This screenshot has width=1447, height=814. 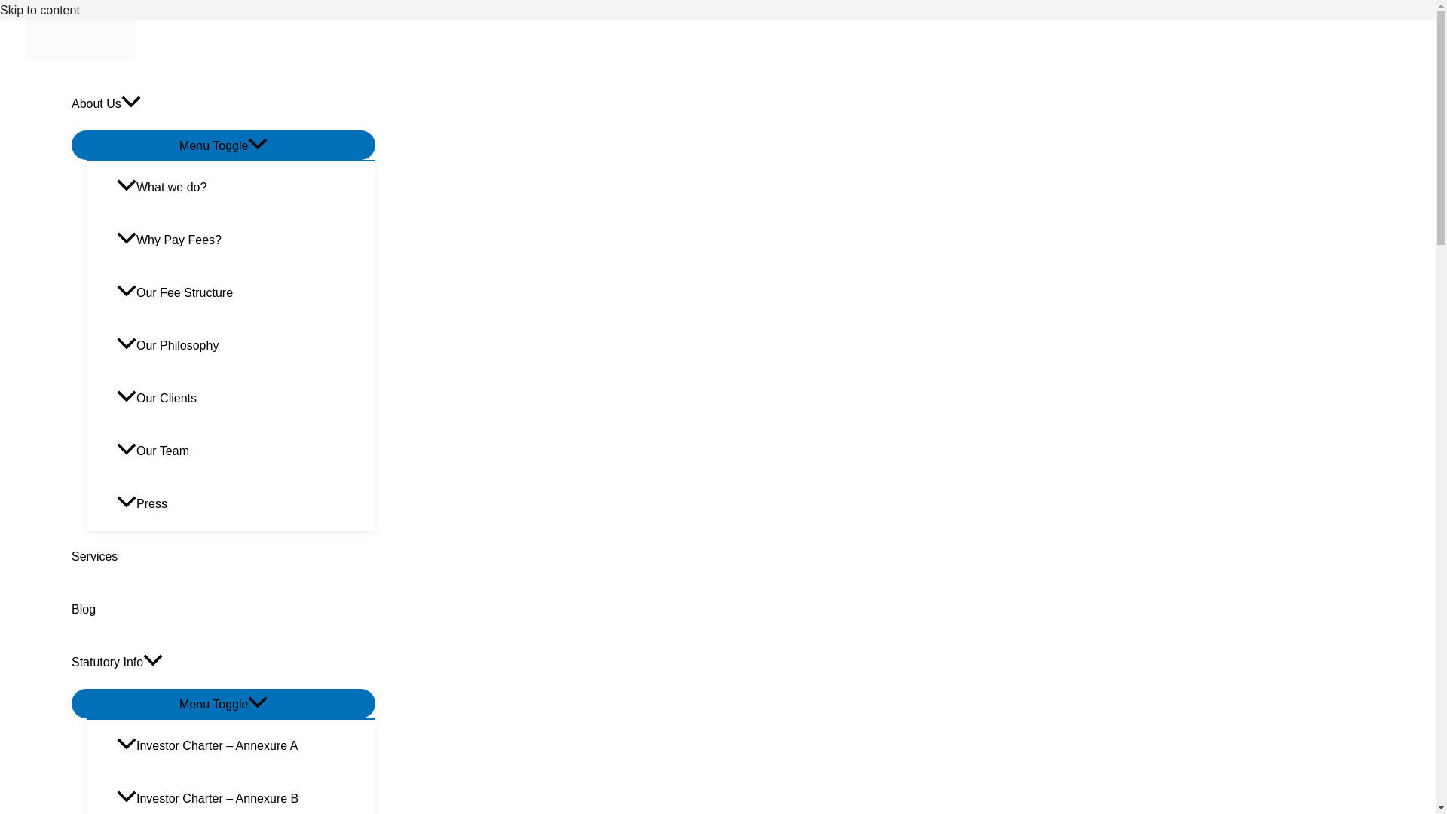 I want to click on Skip to content, so click(x=39, y=10).